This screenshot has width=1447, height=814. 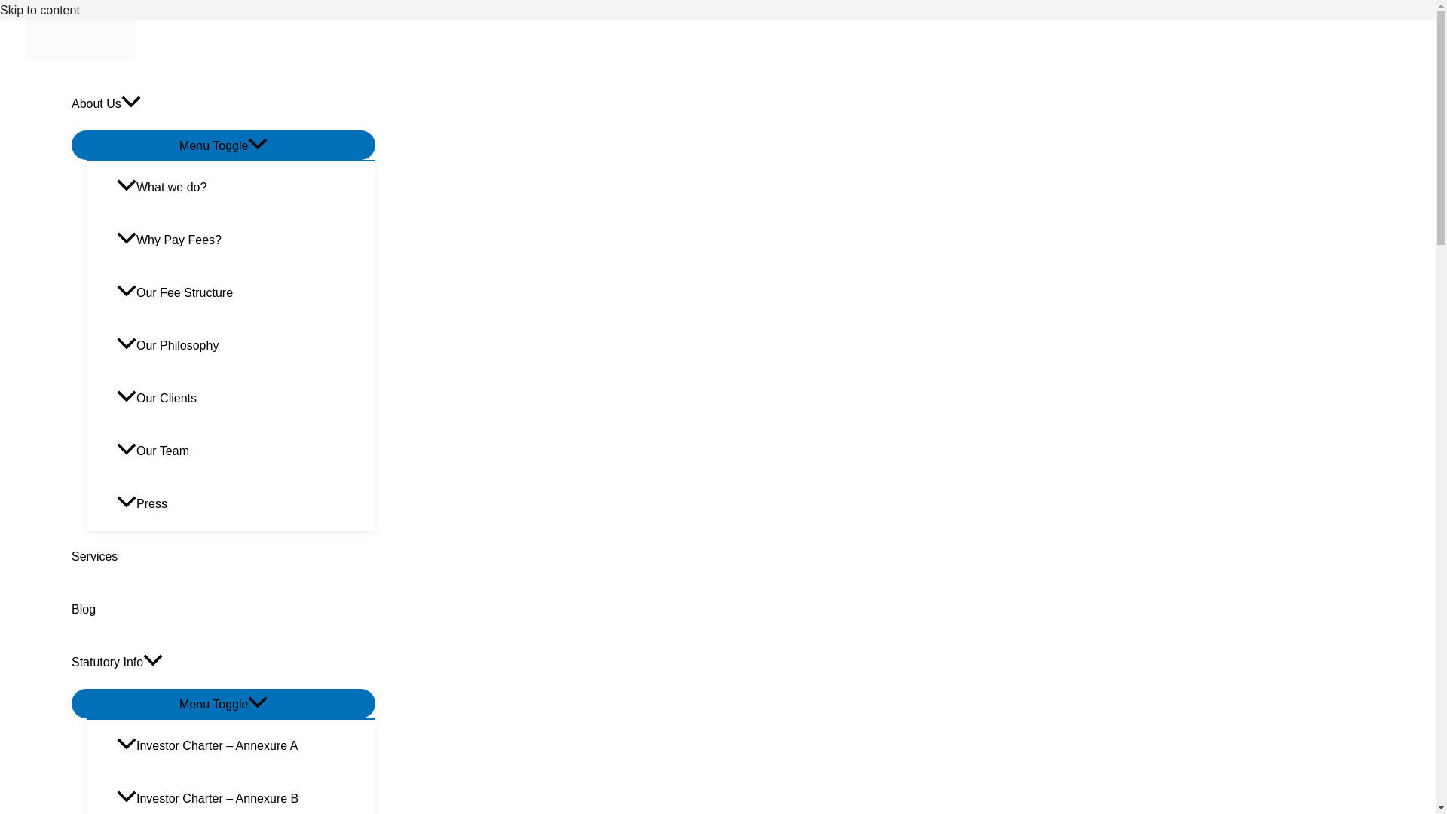 I want to click on Skip to content, so click(x=39, y=10).